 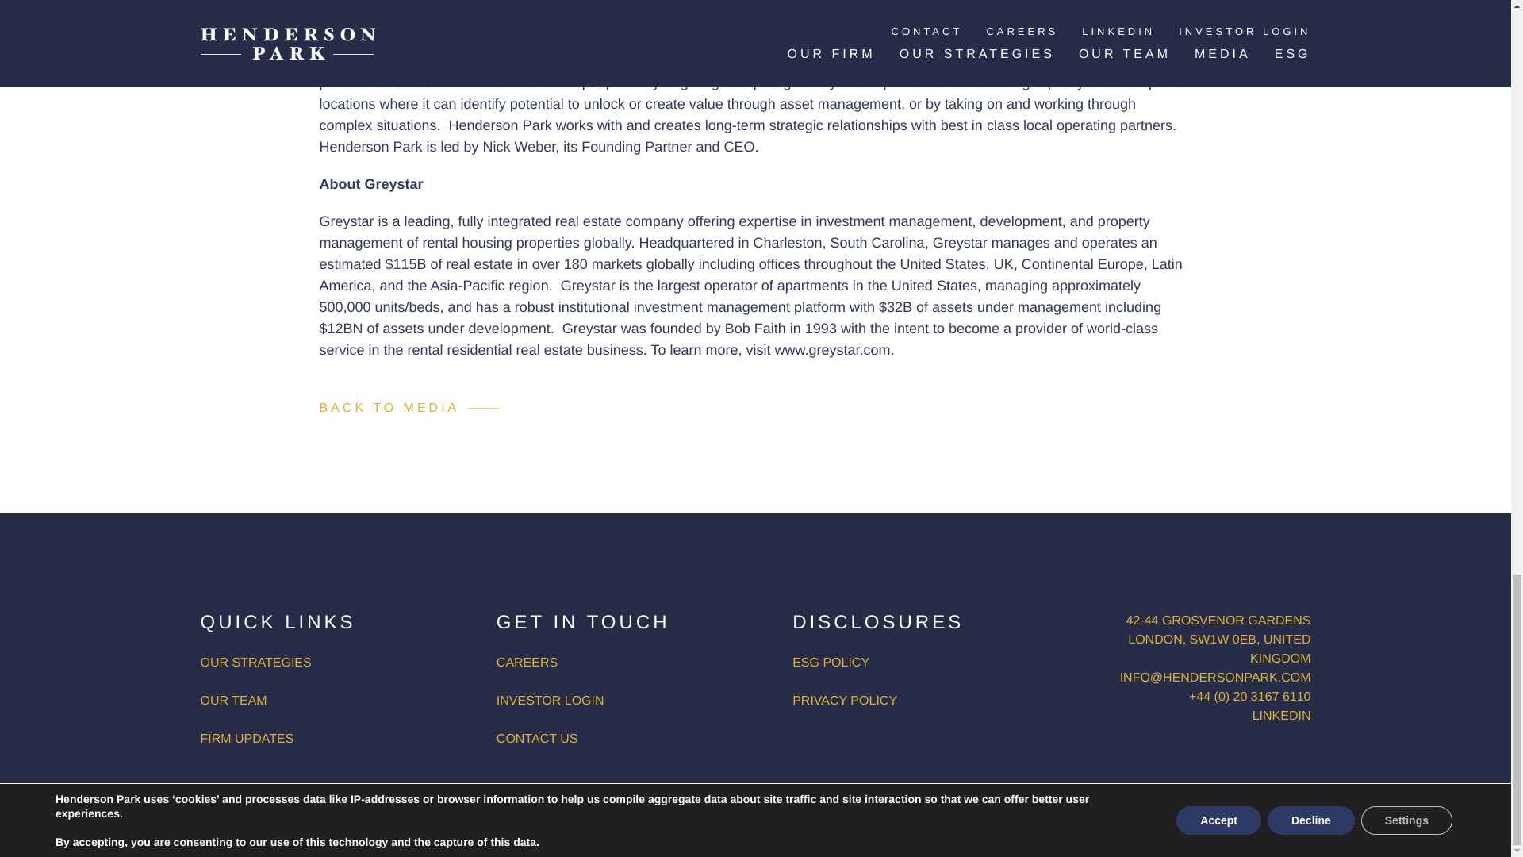 What do you see at coordinates (831, 663) in the screenshot?
I see `ESG POLICY` at bounding box center [831, 663].